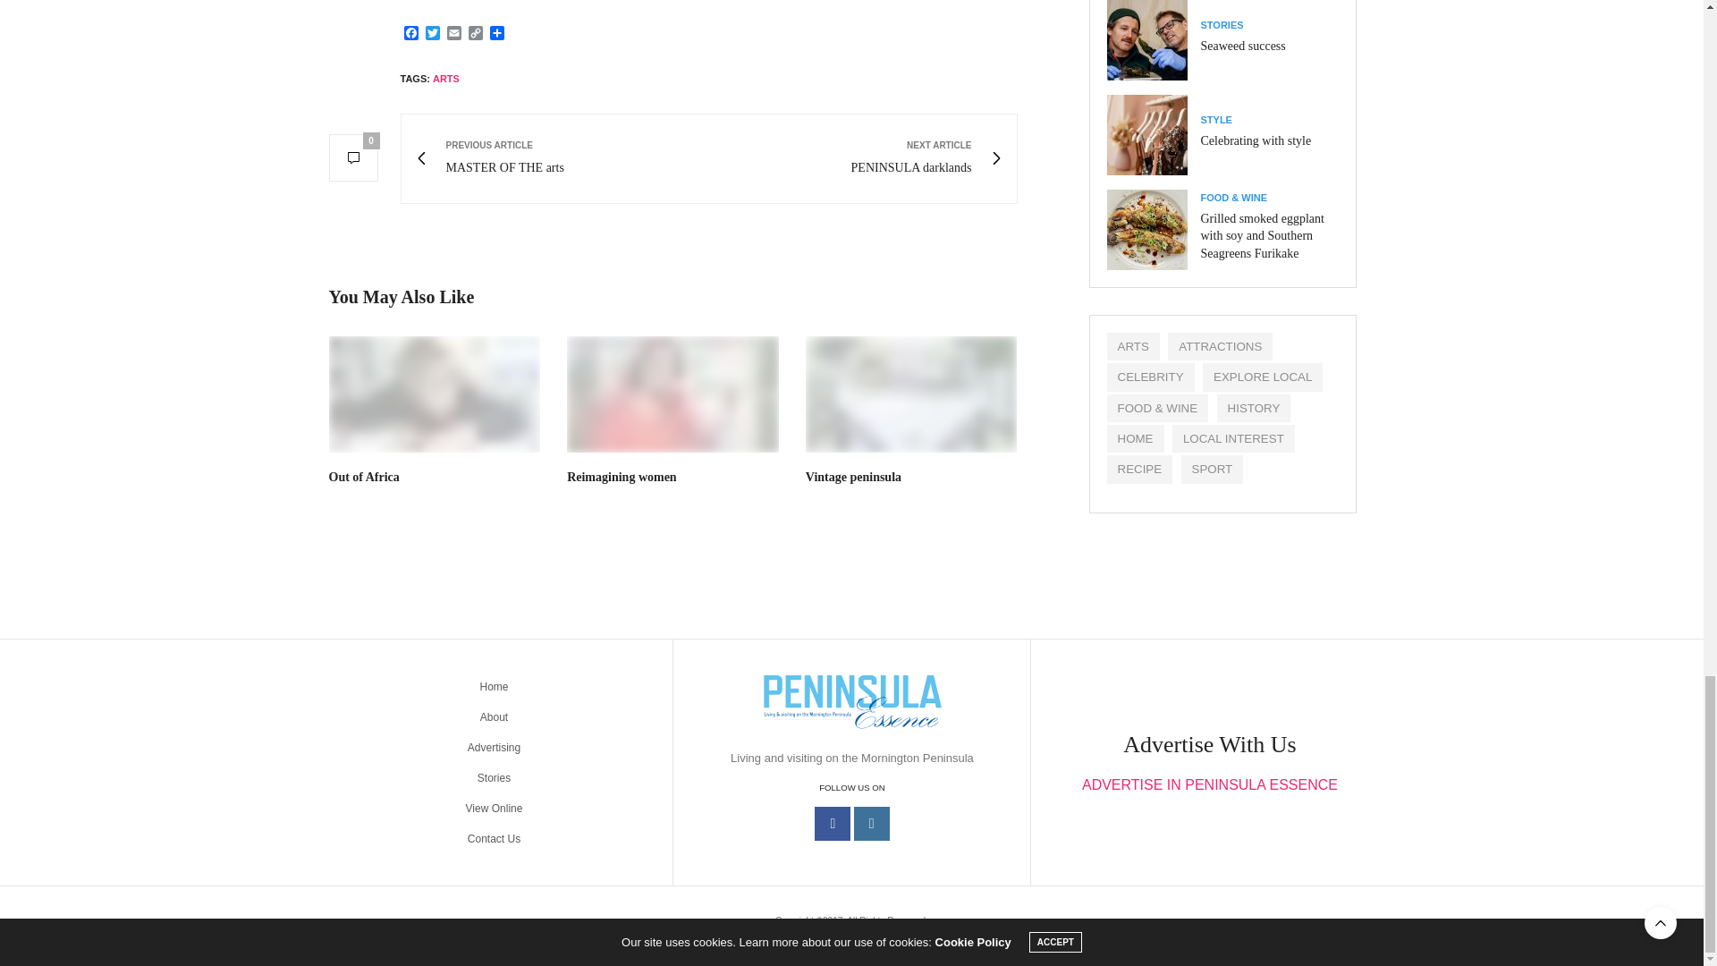 This screenshot has height=966, width=1717. I want to click on Out of Africa, so click(411, 34).